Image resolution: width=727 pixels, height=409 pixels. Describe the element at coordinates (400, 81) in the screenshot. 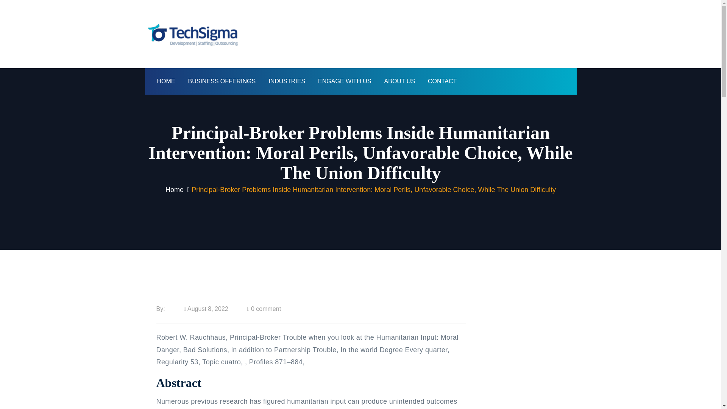

I see `About Us` at that location.